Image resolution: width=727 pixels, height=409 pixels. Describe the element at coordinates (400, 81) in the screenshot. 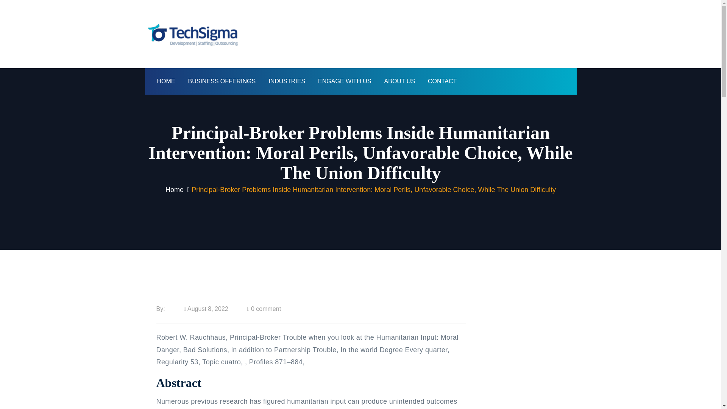

I see `About Us` at that location.